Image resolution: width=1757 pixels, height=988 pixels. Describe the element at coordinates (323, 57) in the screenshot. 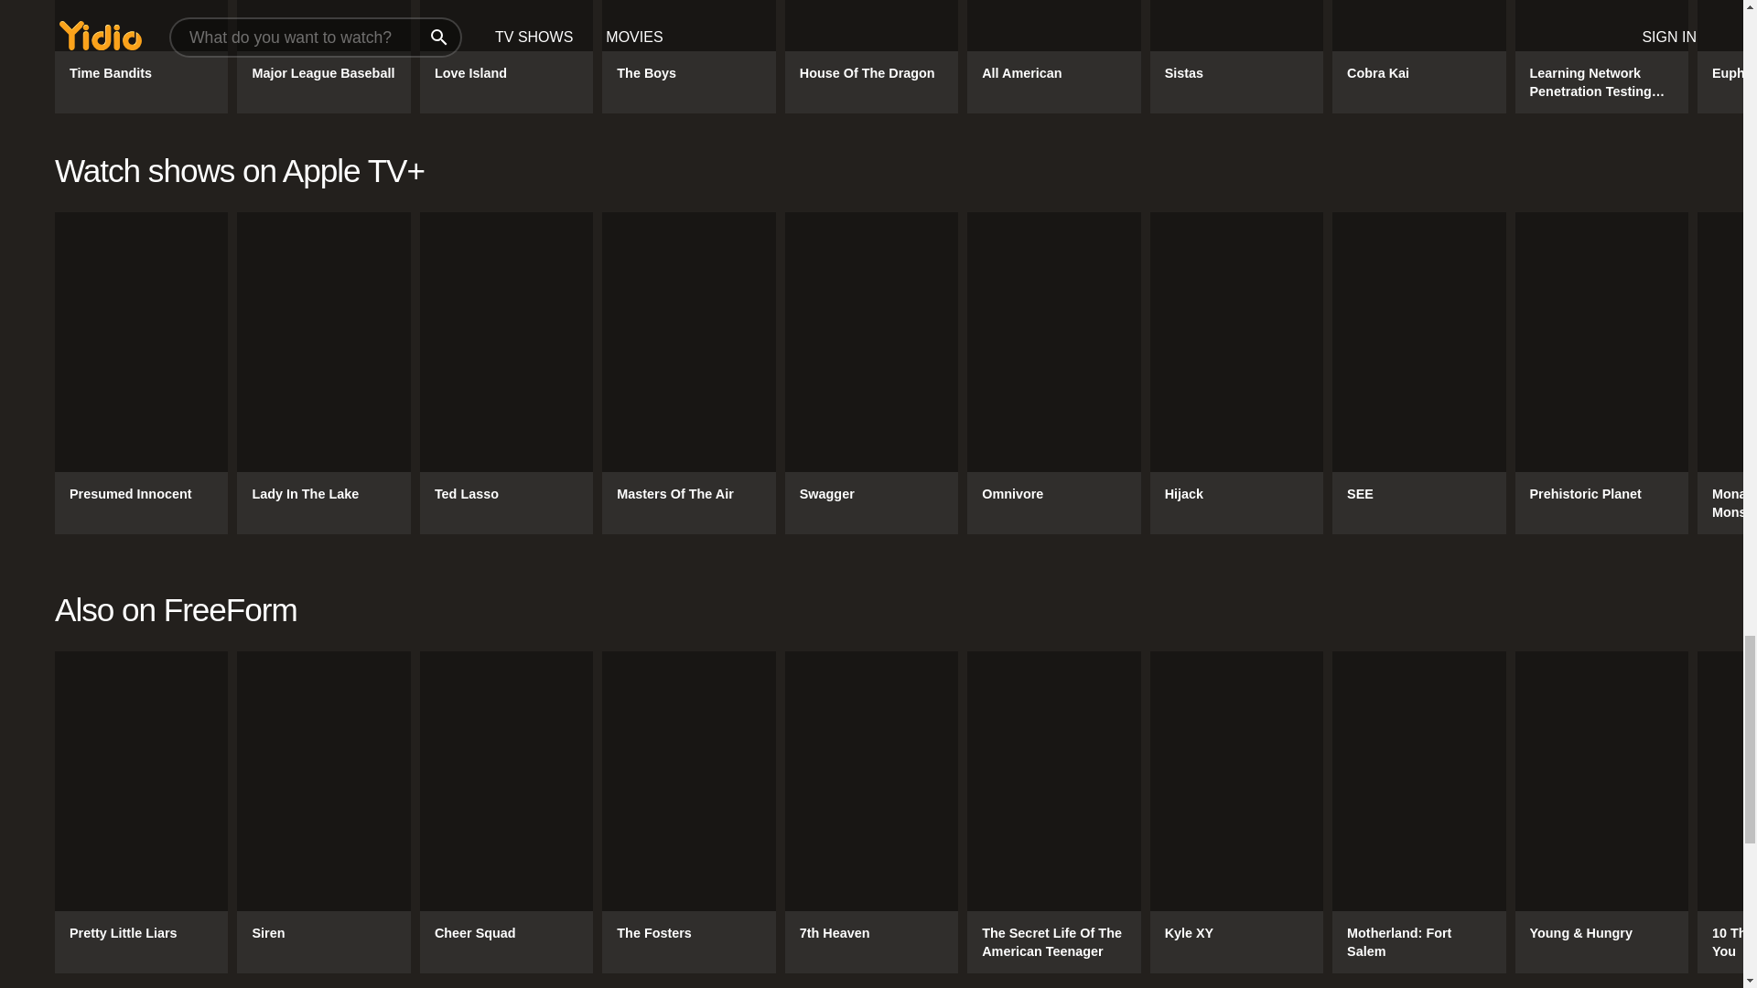

I see `Major League Baseball` at that location.